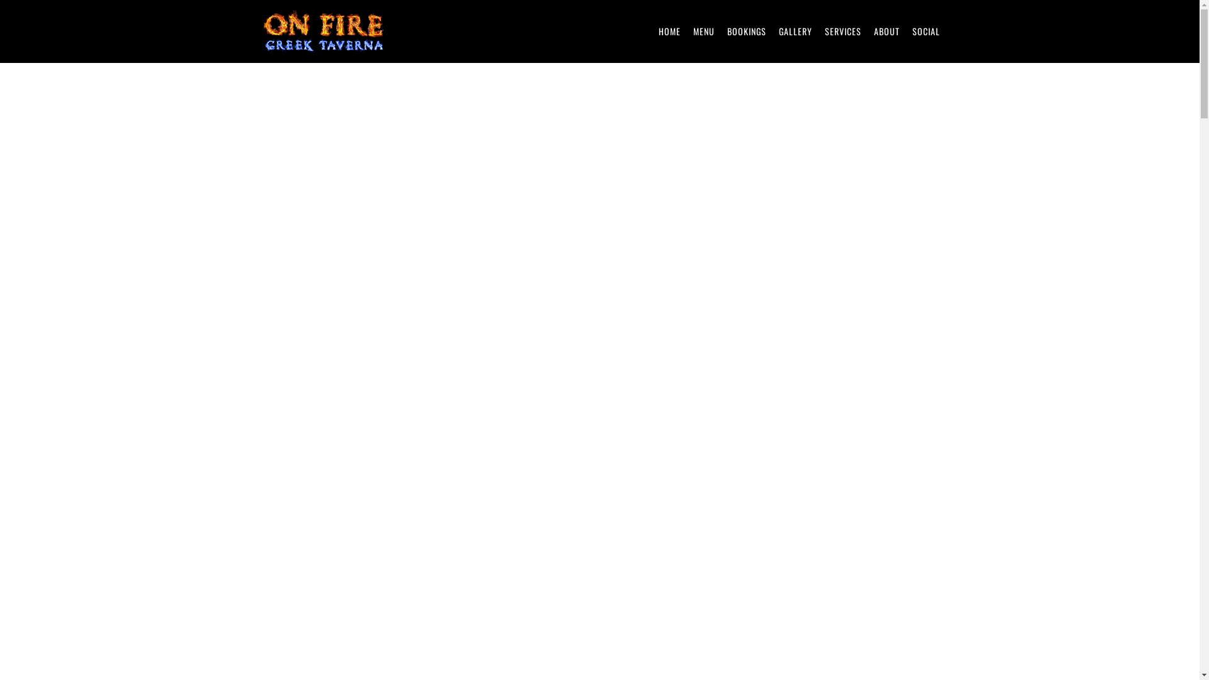 The height and width of the screenshot is (680, 1209). Describe the element at coordinates (887, 31) in the screenshot. I see `ABOUT` at that location.